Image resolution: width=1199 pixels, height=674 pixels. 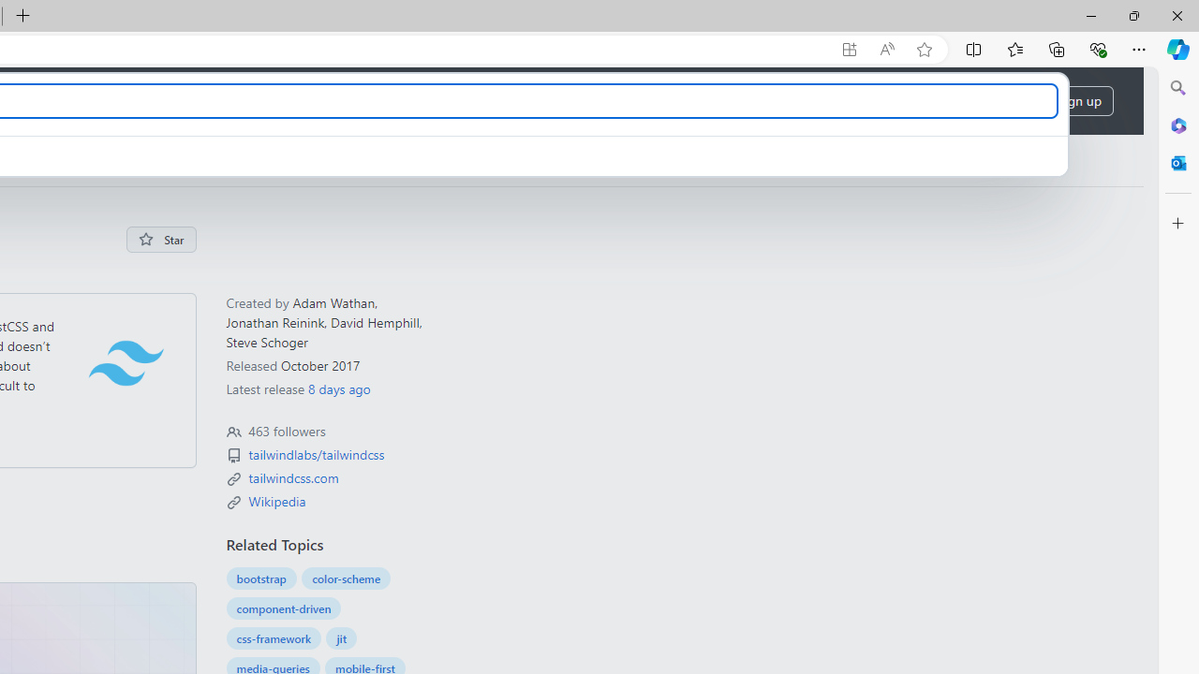 What do you see at coordinates (233, 432) in the screenshot?
I see `Topic followers` at bounding box center [233, 432].